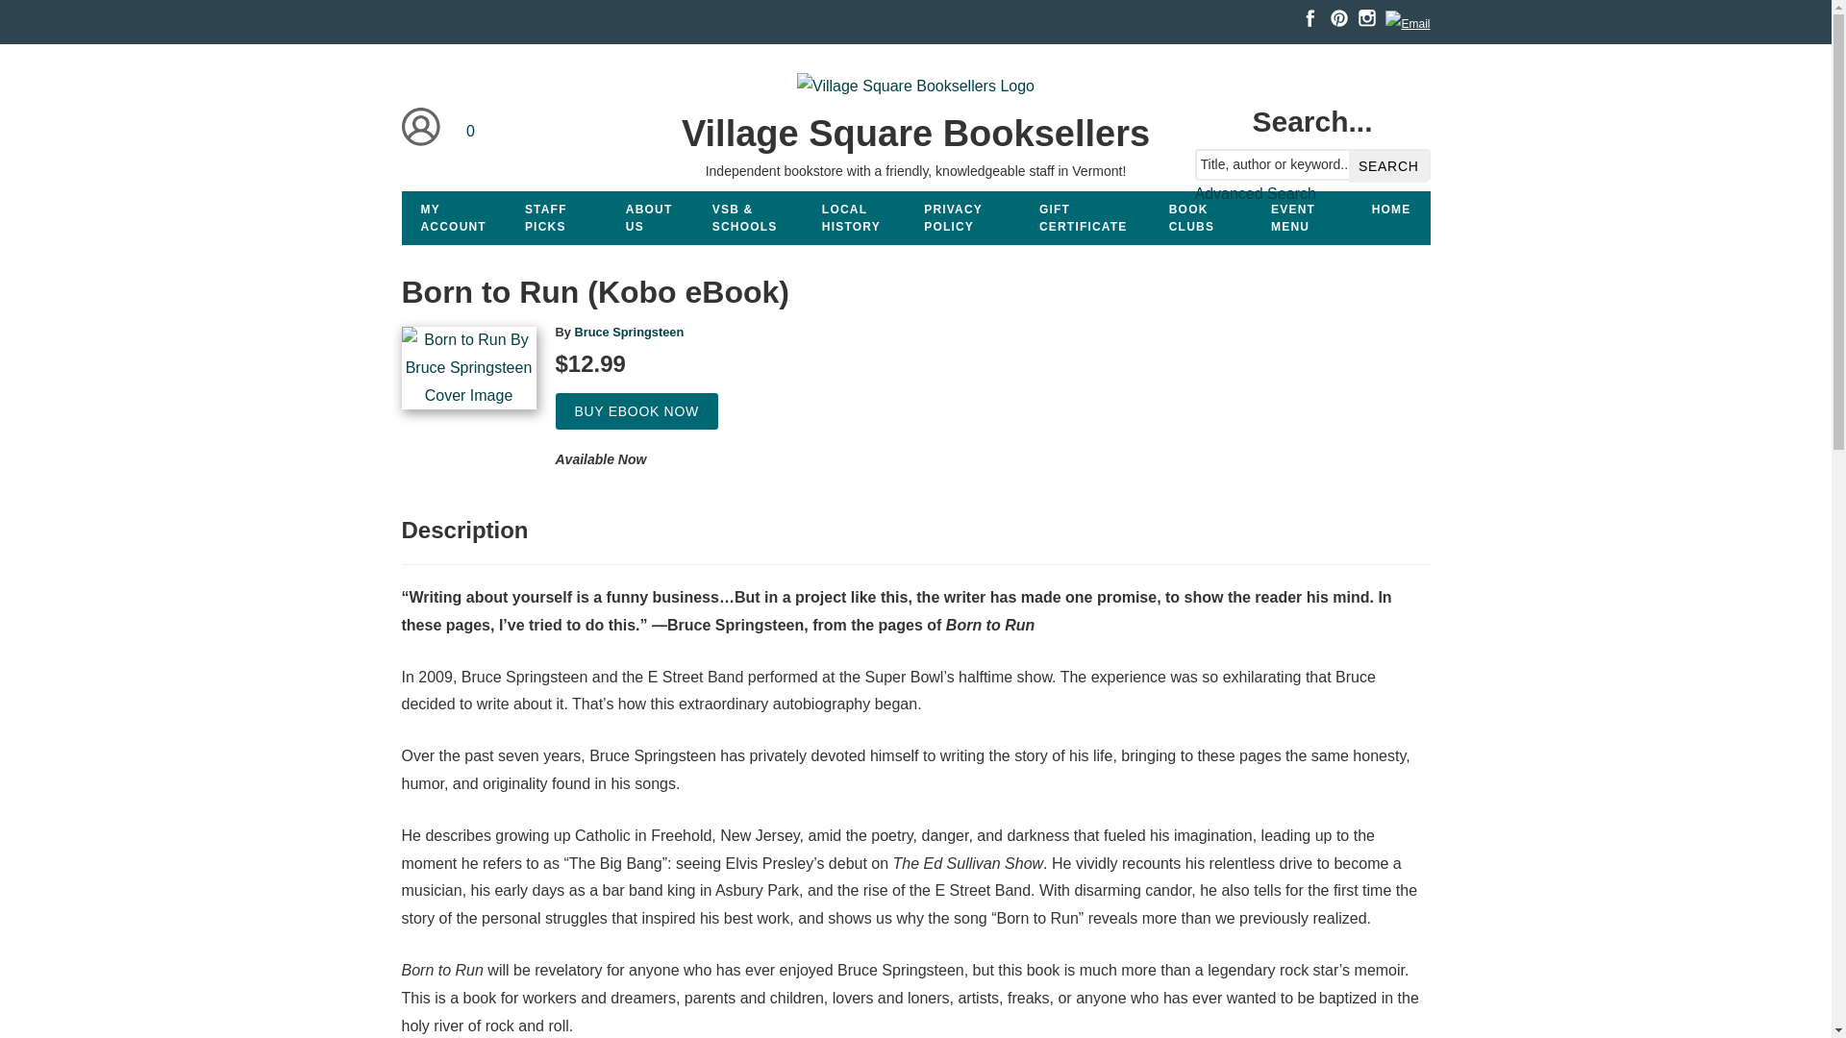  Describe the element at coordinates (915, 89) in the screenshot. I see `Home` at that location.